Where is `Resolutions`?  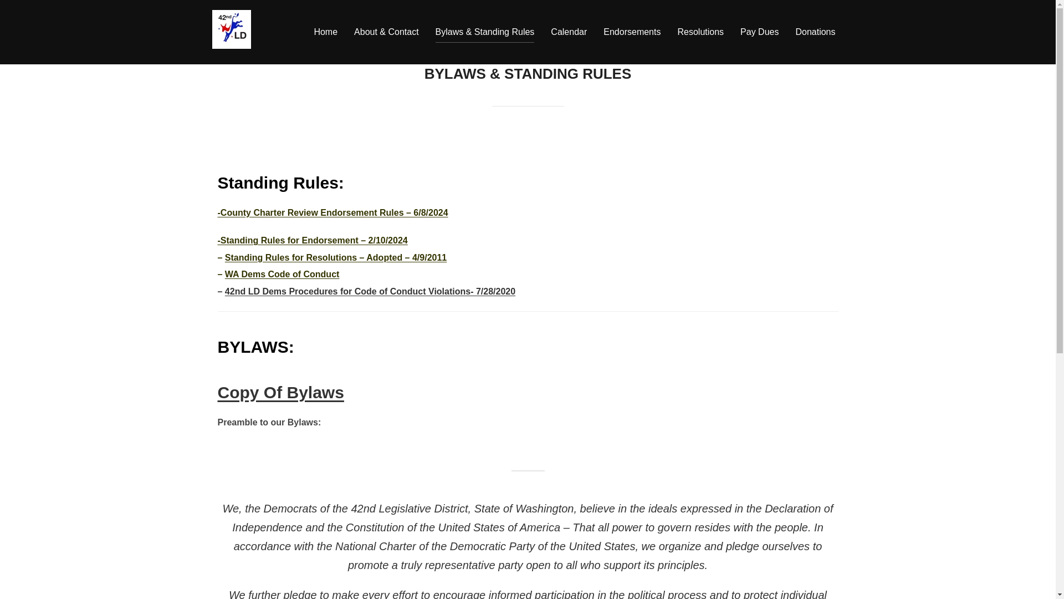
Resolutions is located at coordinates (700, 32).